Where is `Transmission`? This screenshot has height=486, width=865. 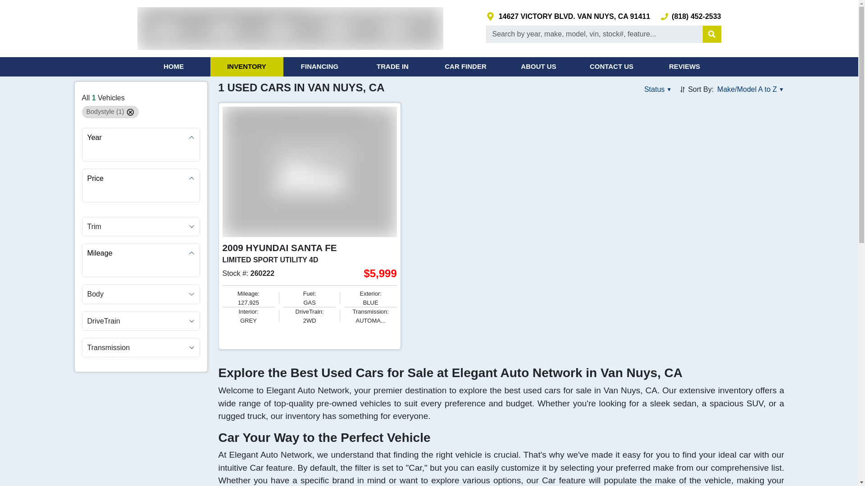 Transmission is located at coordinates (141, 347).